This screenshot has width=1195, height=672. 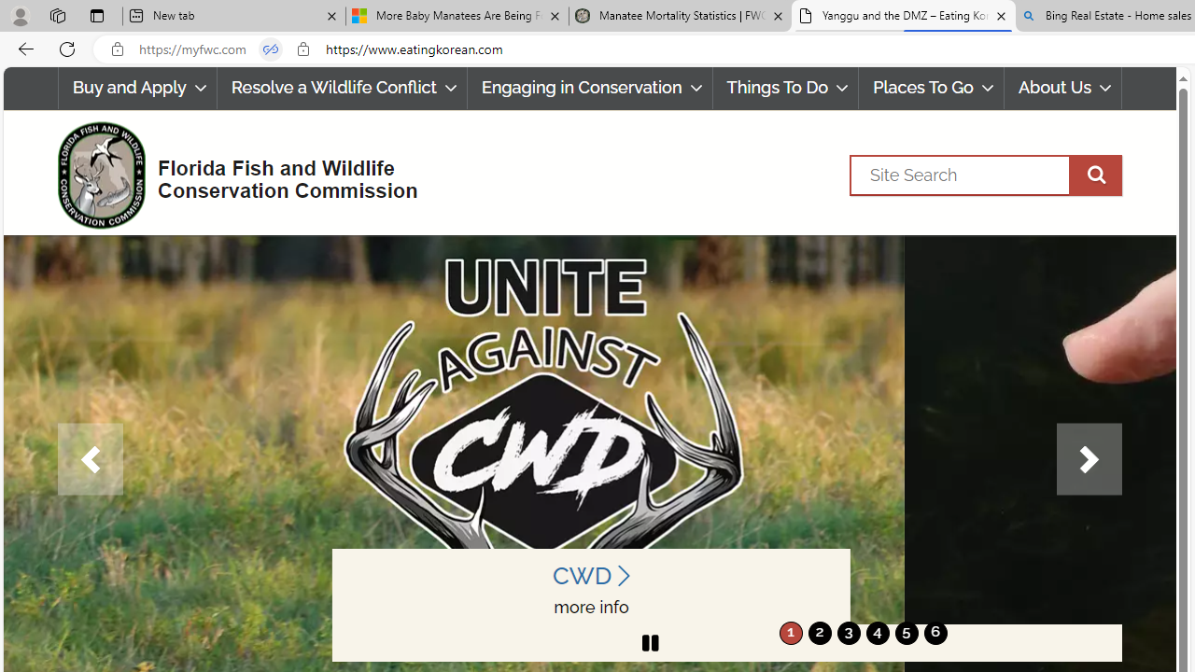 What do you see at coordinates (878, 633) in the screenshot?
I see `move to slide 4` at bounding box center [878, 633].